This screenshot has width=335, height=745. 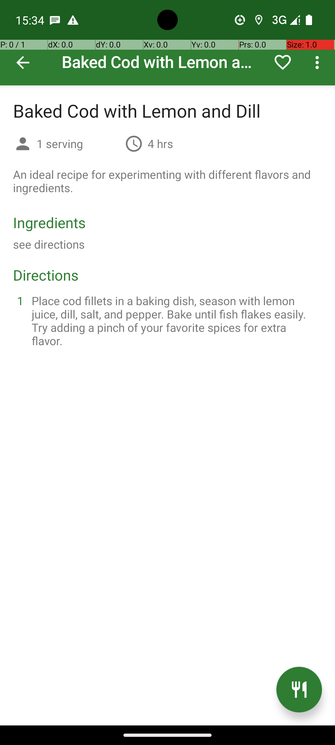 I want to click on Baked Cod with Lemon and Dill, so click(x=167, y=43).